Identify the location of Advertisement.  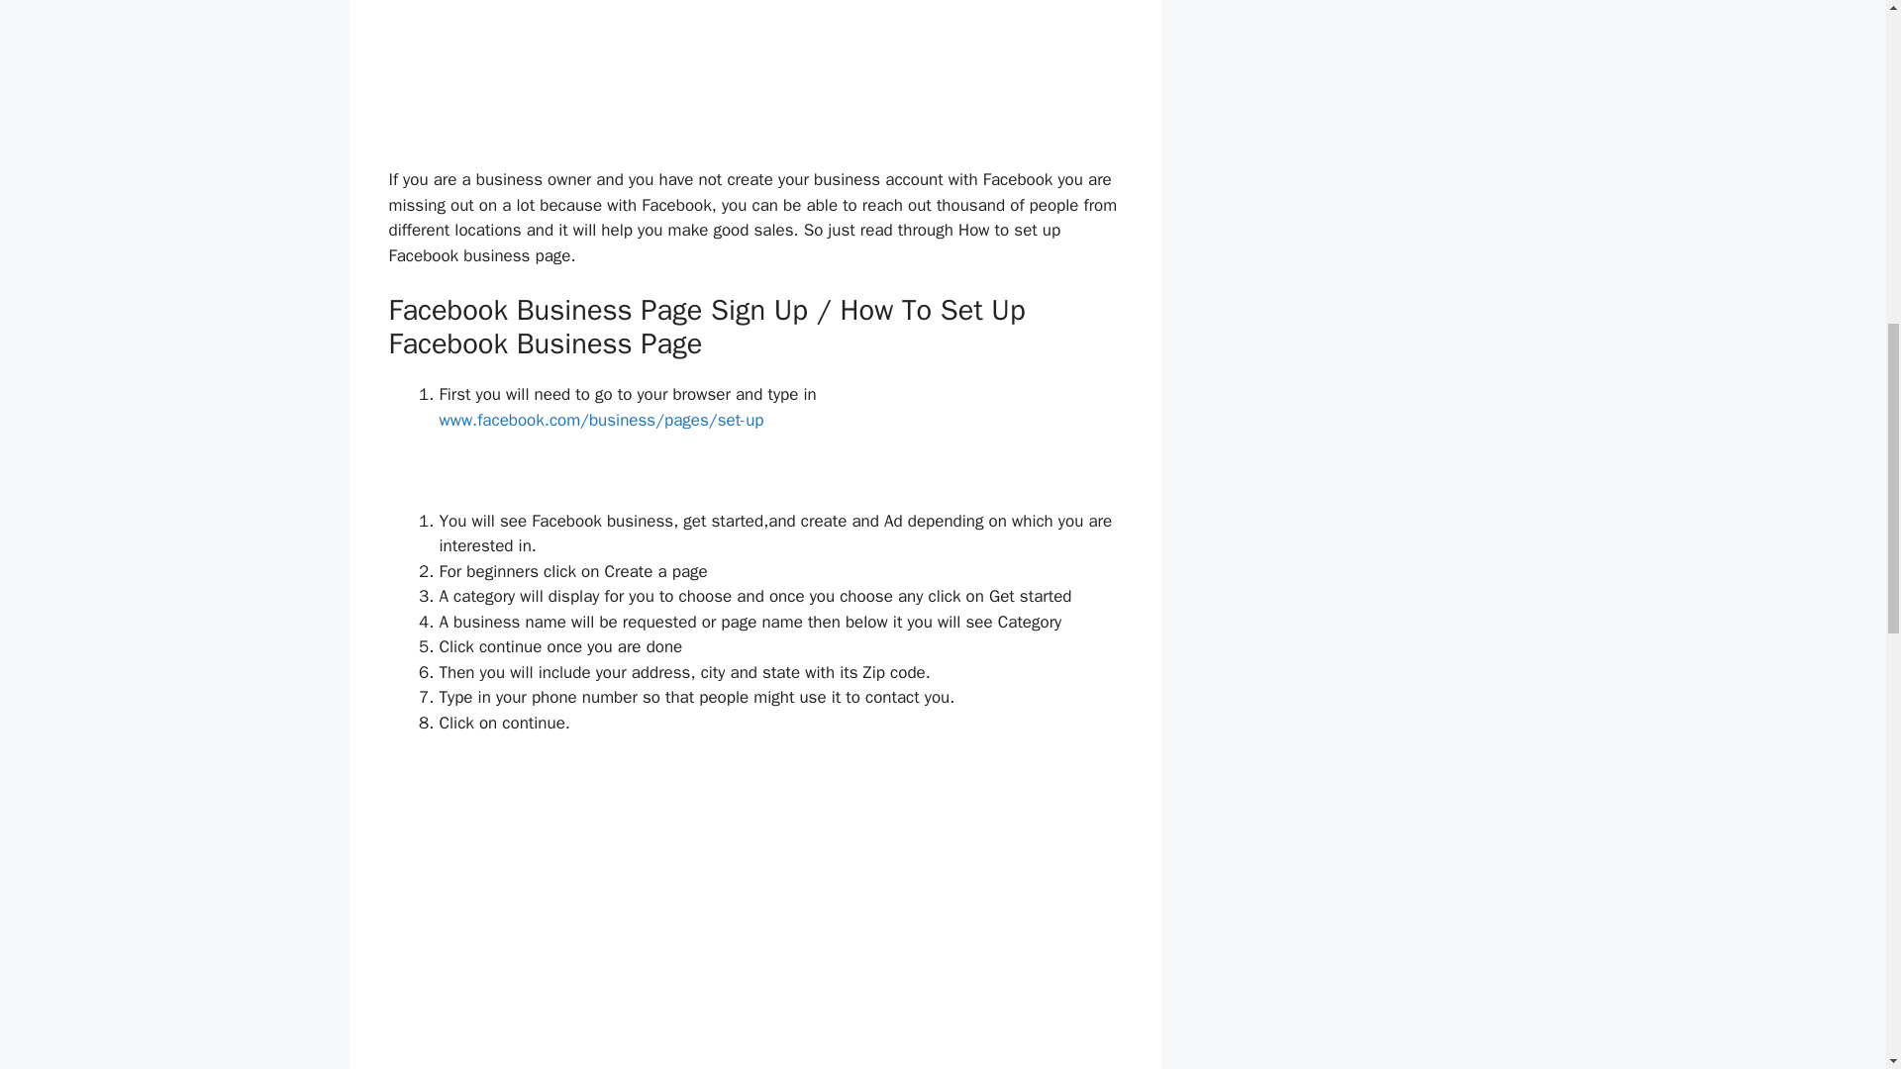
(754, 909).